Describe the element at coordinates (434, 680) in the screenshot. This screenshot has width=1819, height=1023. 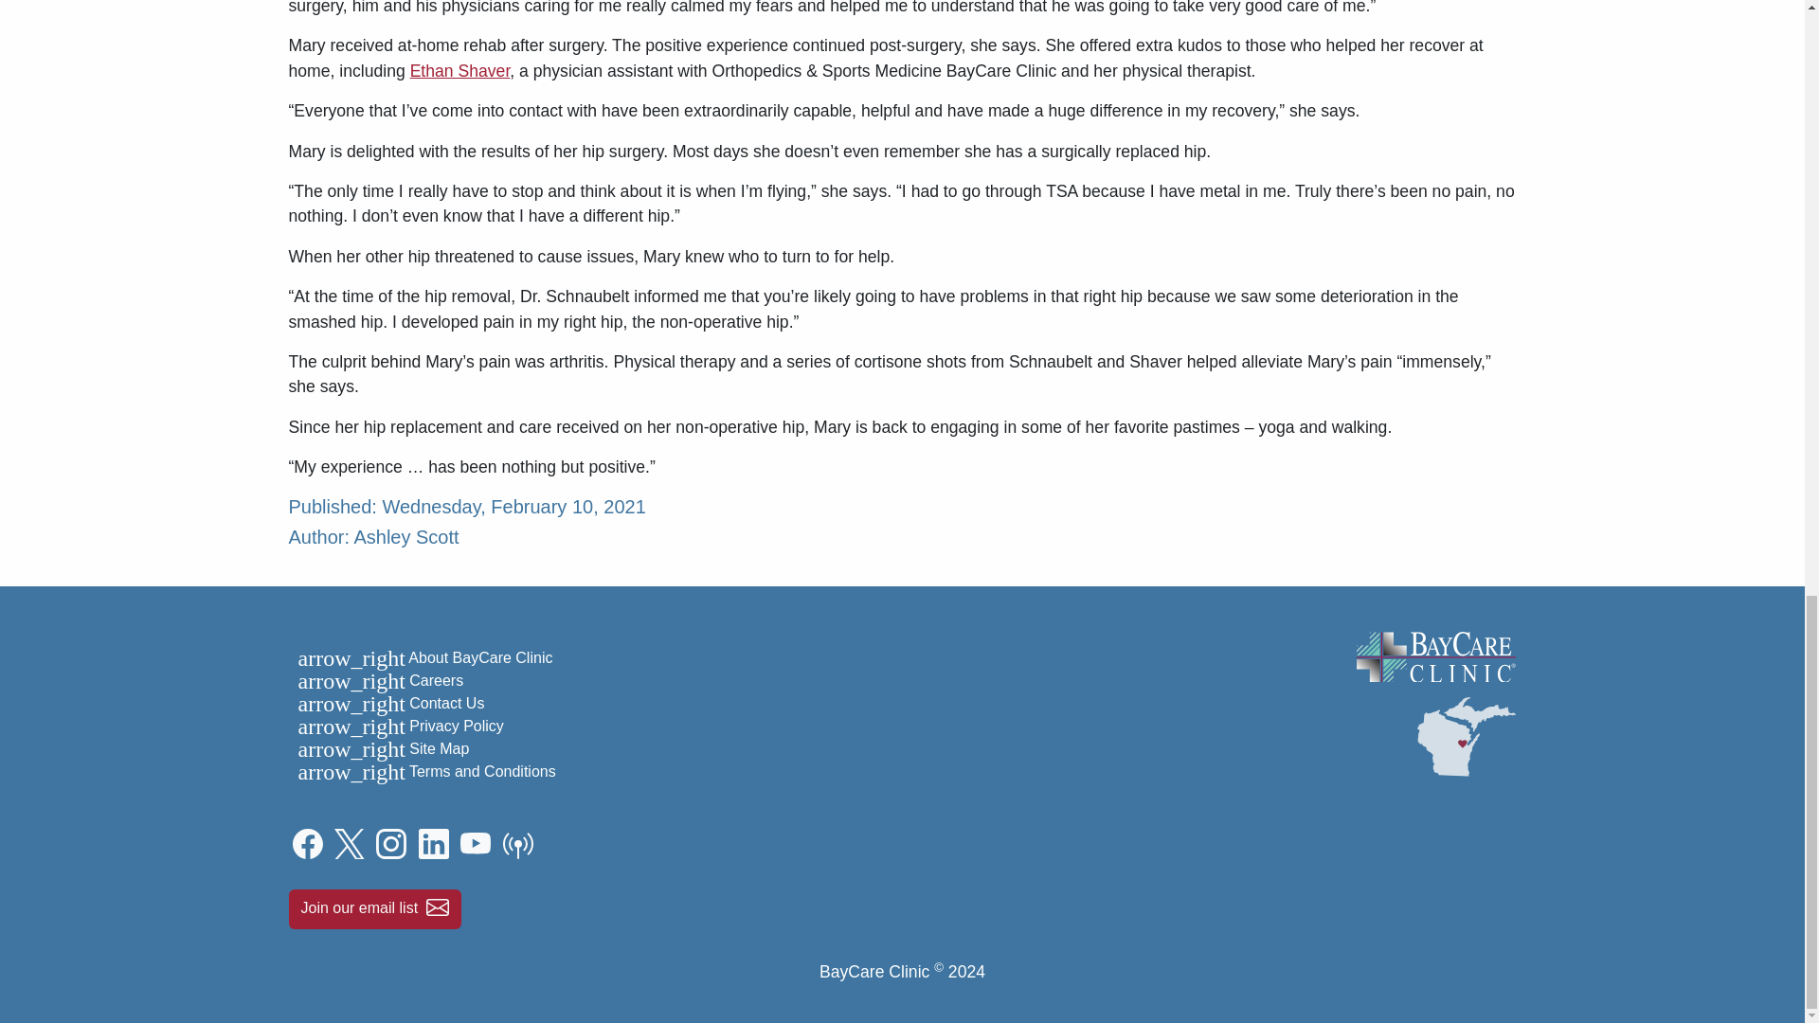
I see `Careers` at that location.